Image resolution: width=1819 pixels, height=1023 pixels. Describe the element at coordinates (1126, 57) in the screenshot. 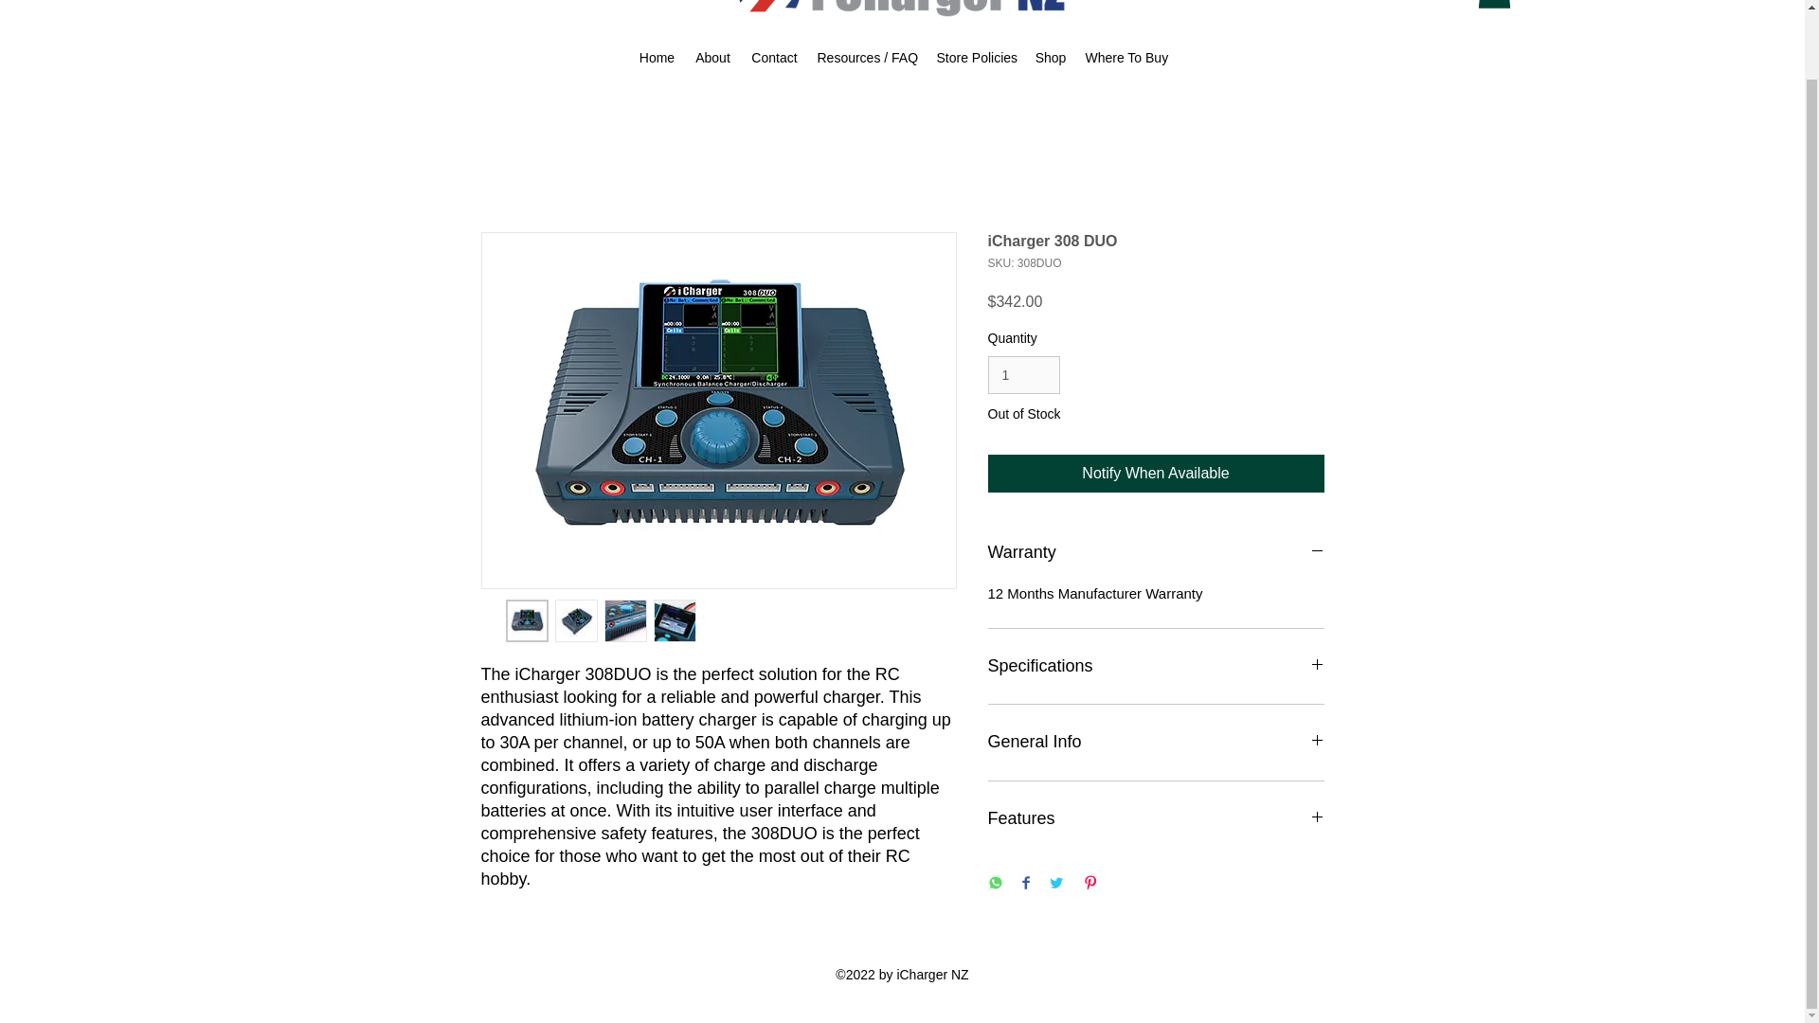

I see `Where To Buy` at that location.